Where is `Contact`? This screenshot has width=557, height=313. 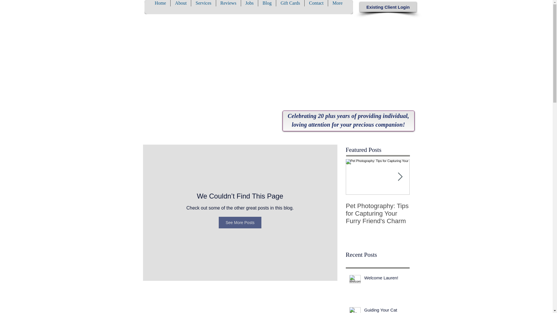
Contact is located at coordinates (316, 7).